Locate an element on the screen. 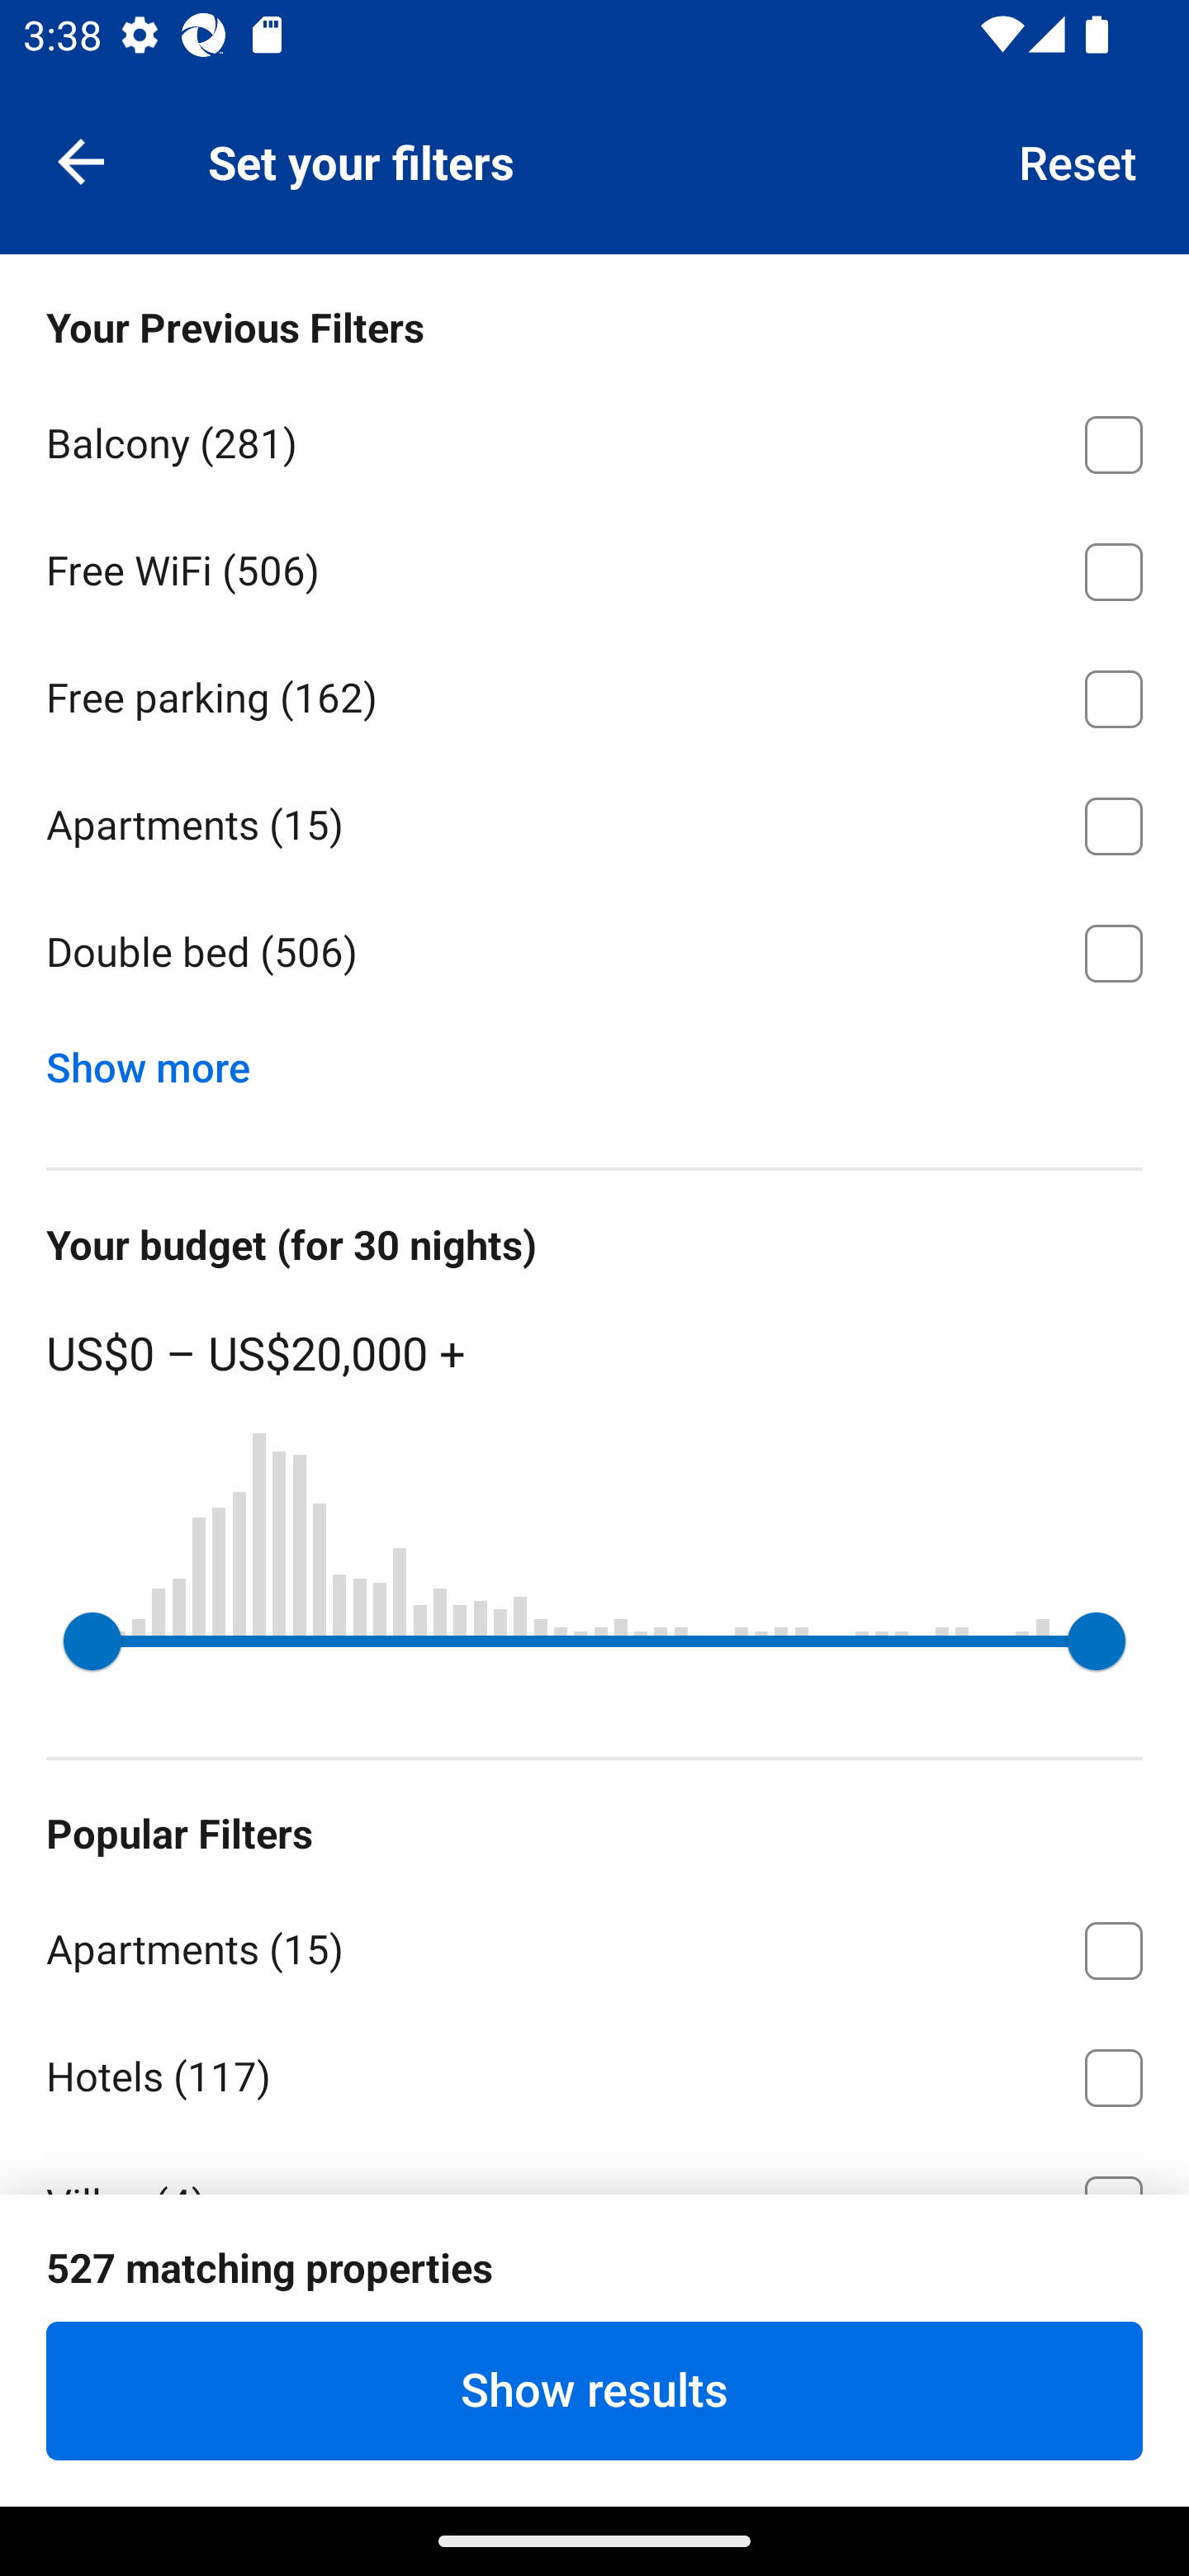 This screenshot has height=2576, width=1189. Double bed ⁦(506) is located at coordinates (594, 953).